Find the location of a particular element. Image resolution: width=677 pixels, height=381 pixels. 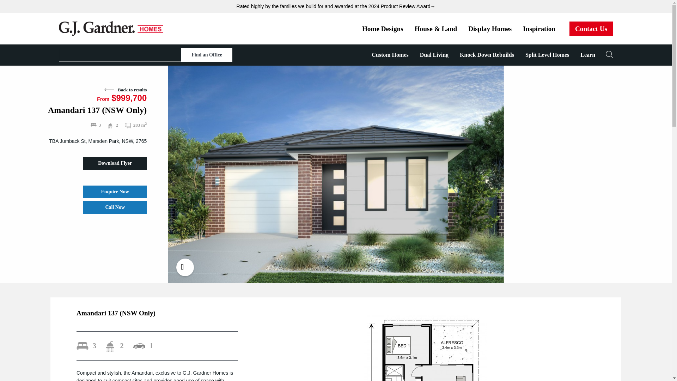

Enquire Now is located at coordinates (115, 192).